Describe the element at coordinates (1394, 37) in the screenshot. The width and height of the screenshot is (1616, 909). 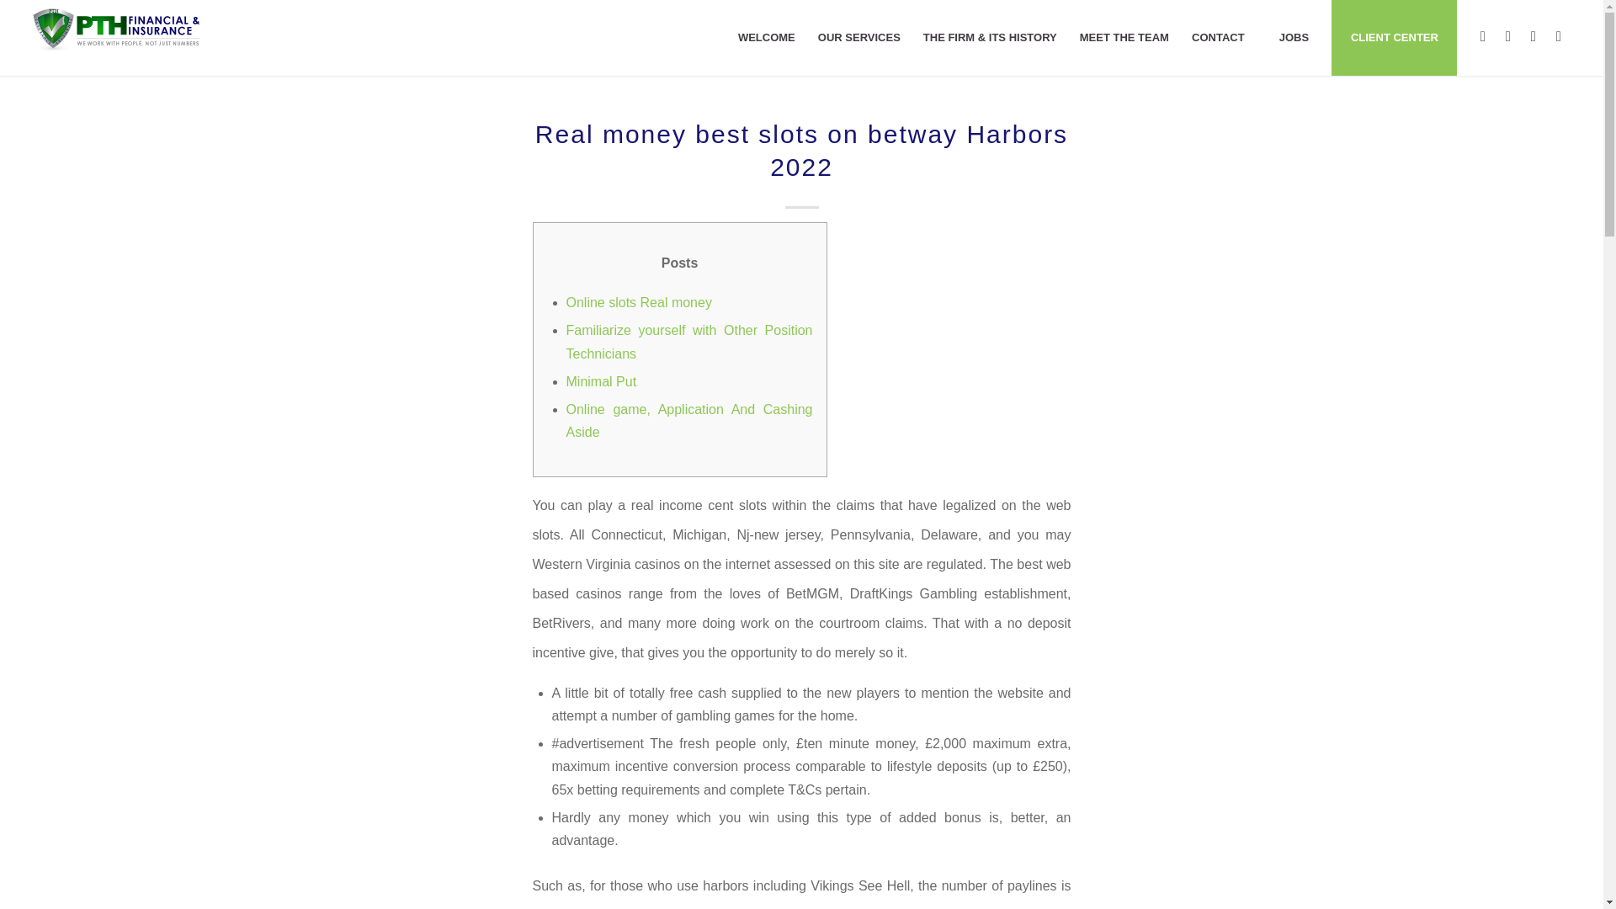
I see `CLIENT CENTER` at that location.